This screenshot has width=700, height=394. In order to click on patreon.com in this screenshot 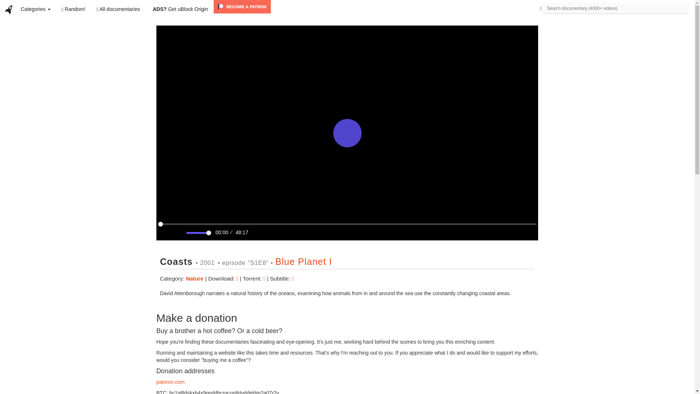, I will do `click(170, 382)`.